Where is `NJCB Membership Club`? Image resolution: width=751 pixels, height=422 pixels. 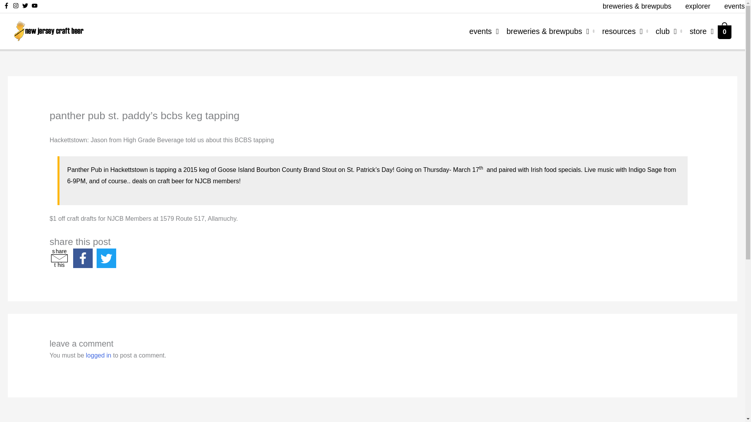
NJCB Membership Club is located at coordinates (621, 31).